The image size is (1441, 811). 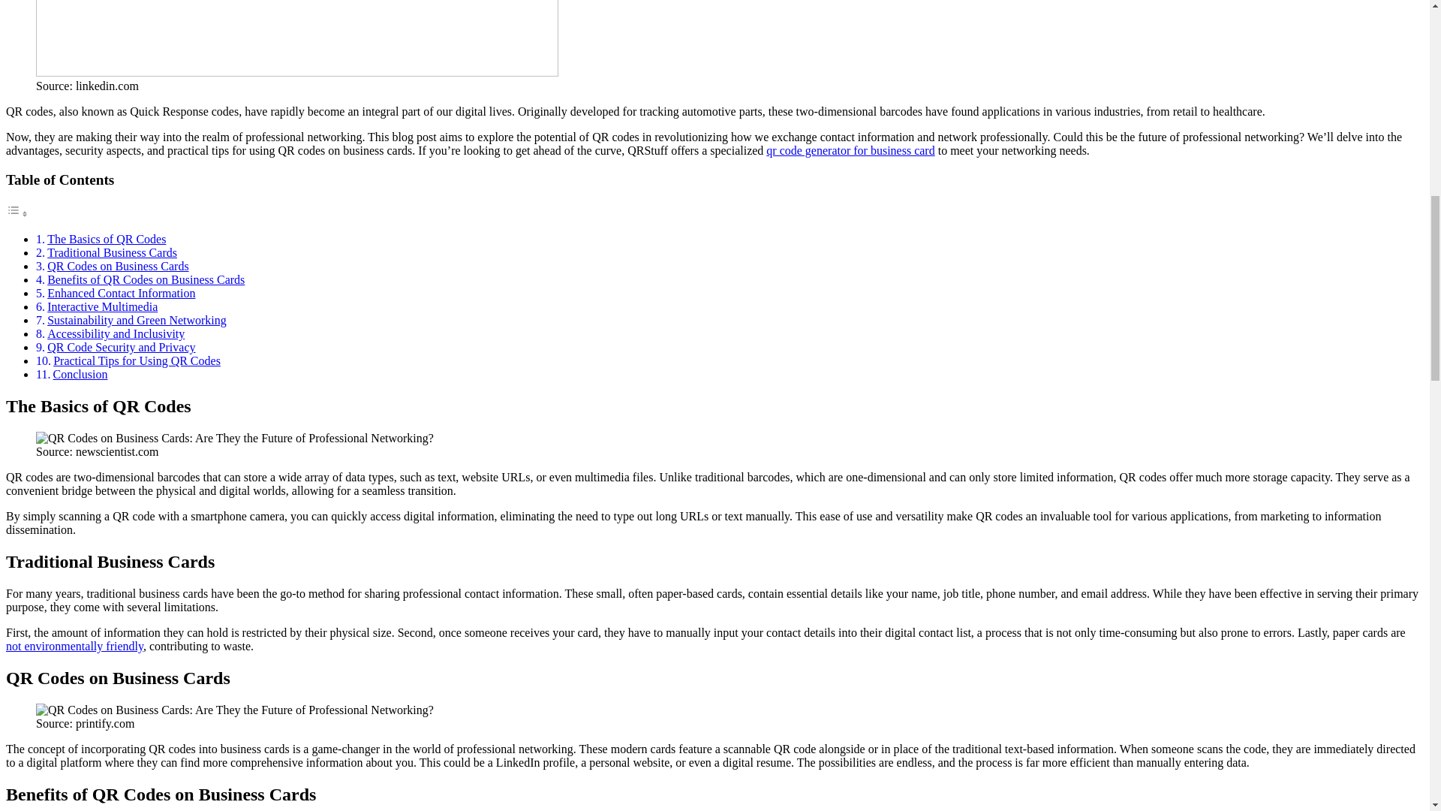 What do you see at coordinates (146, 279) in the screenshot?
I see `Benefits of QR Codes on Business Cards` at bounding box center [146, 279].